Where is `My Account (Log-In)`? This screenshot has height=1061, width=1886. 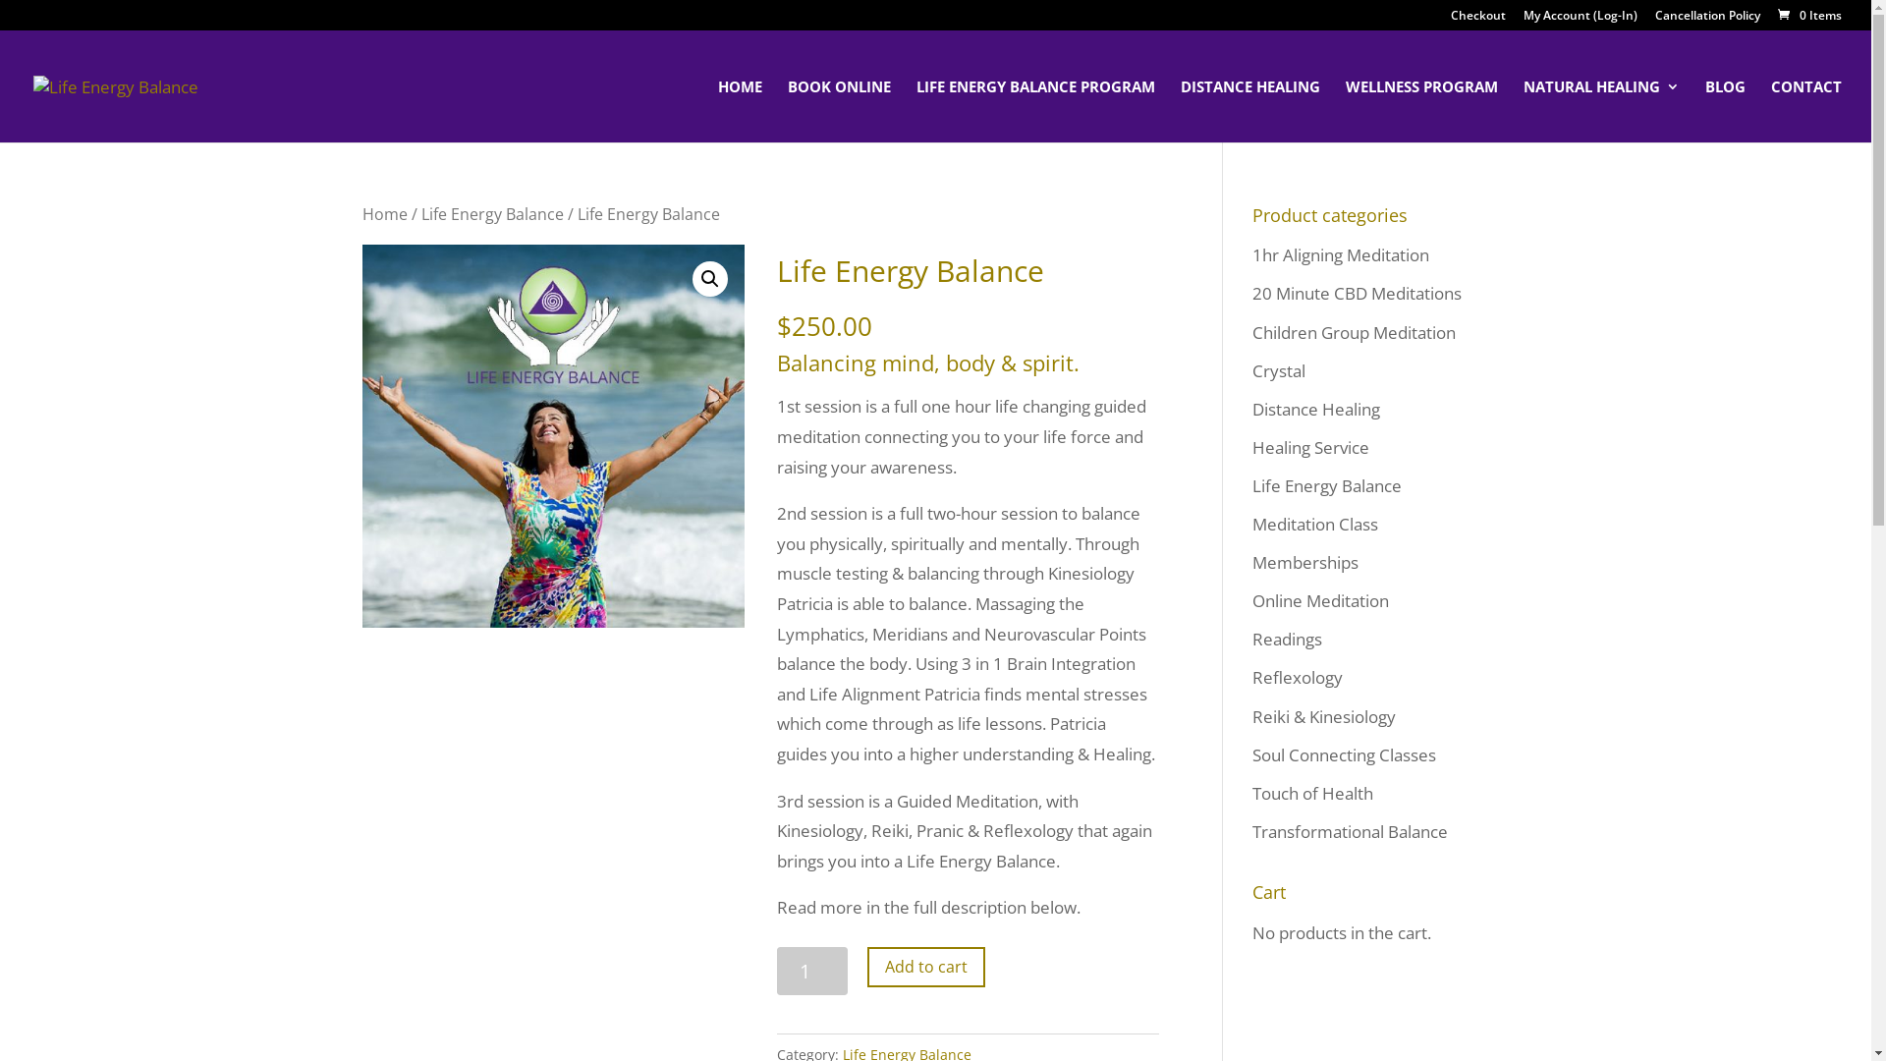
My Account (Log-In) is located at coordinates (1581, 20).